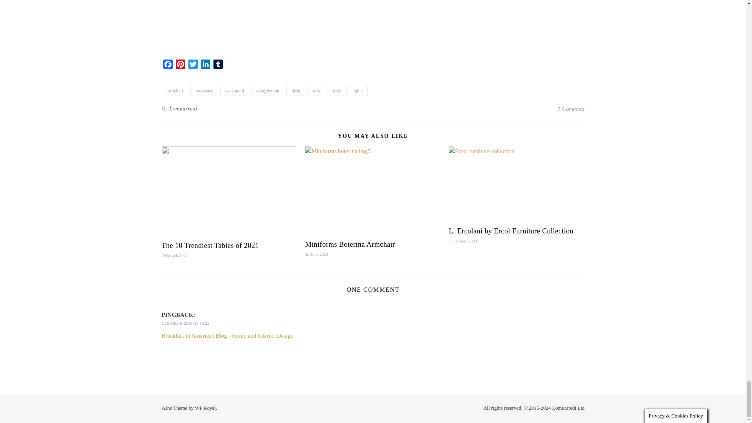 This screenshot has height=423, width=752. I want to click on Twitter, so click(193, 65).